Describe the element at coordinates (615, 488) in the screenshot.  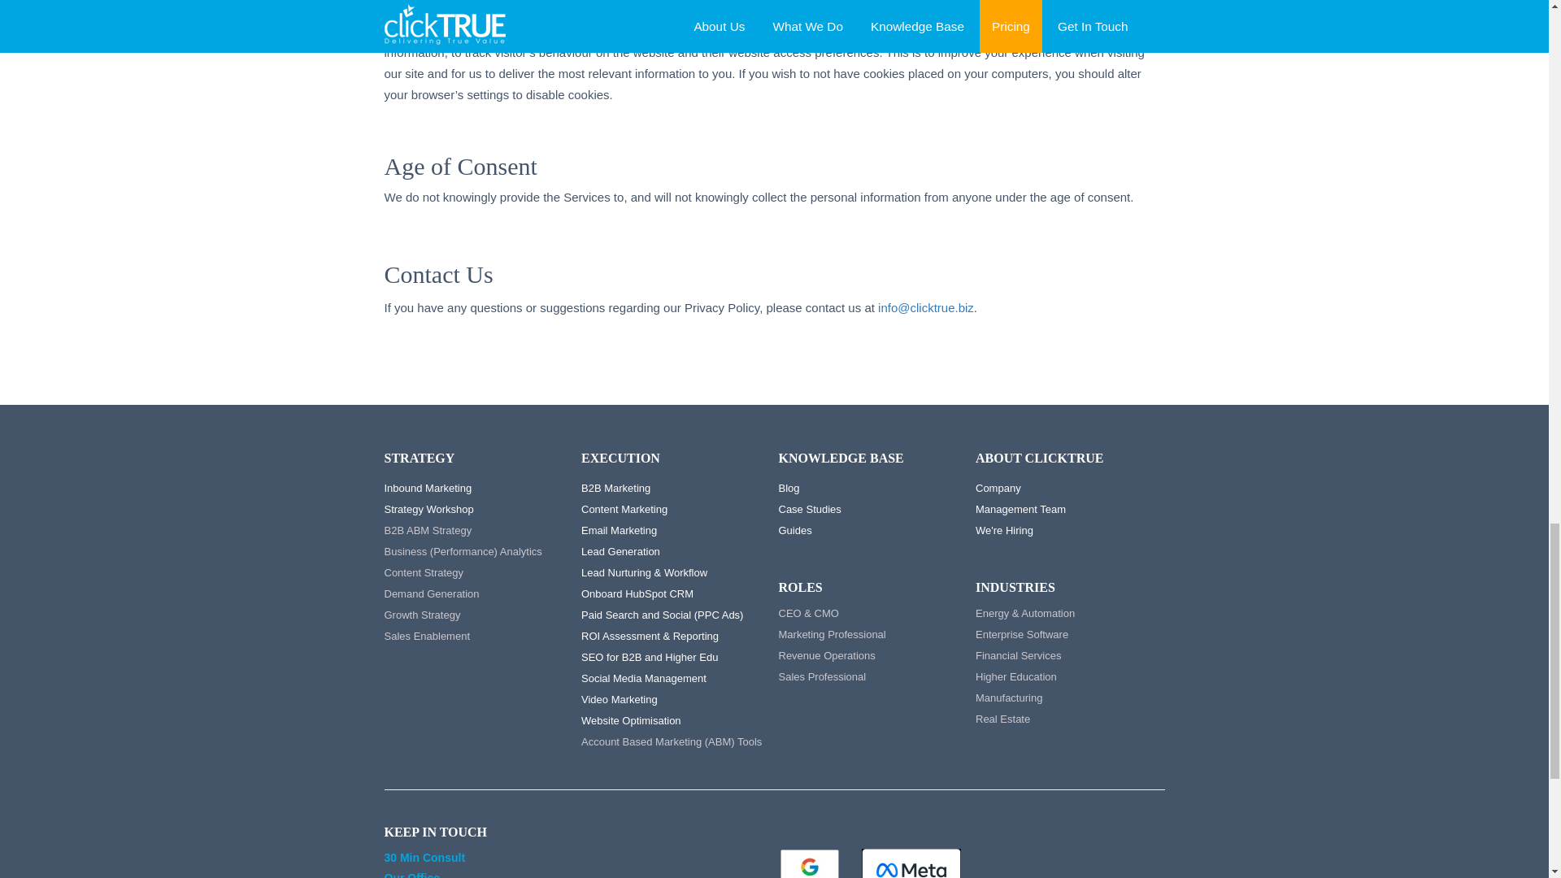
I see `B2B Marketing` at that location.